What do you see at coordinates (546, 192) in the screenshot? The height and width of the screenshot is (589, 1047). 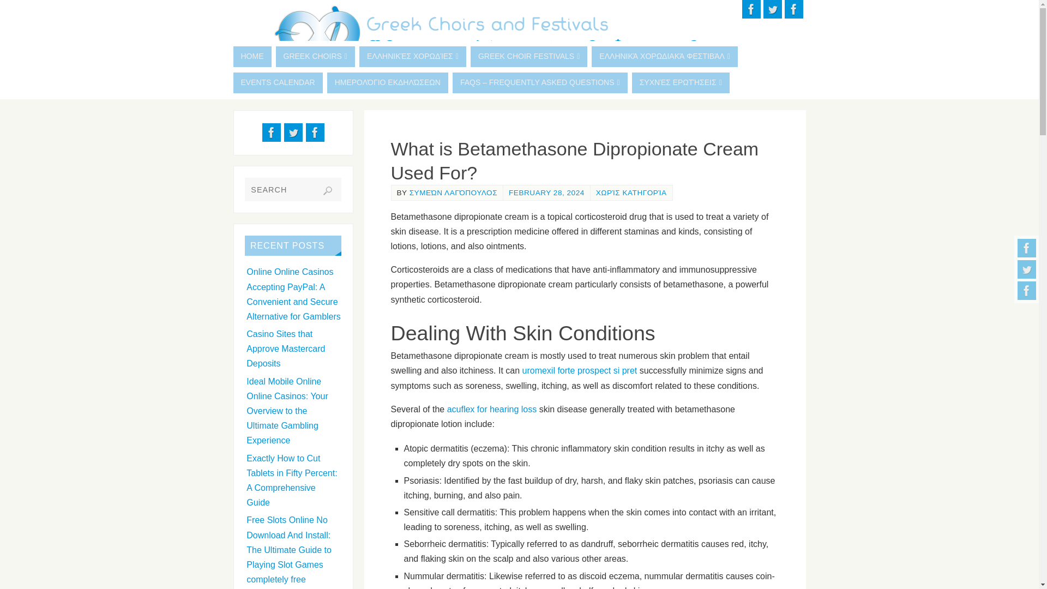 I see `FEBRUARY 28, 2024` at bounding box center [546, 192].